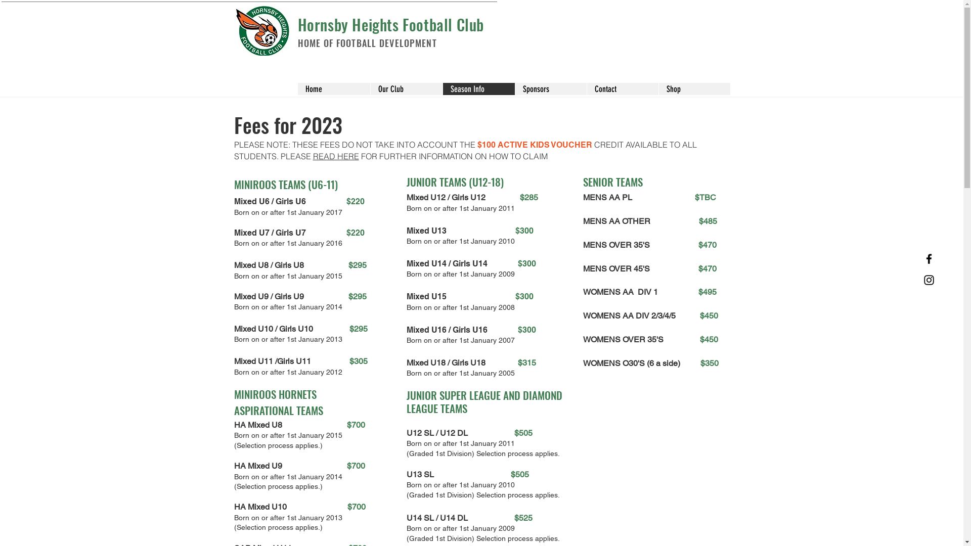 This screenshot has height=546, width=971. I want to click on Home, so click(334, 89).